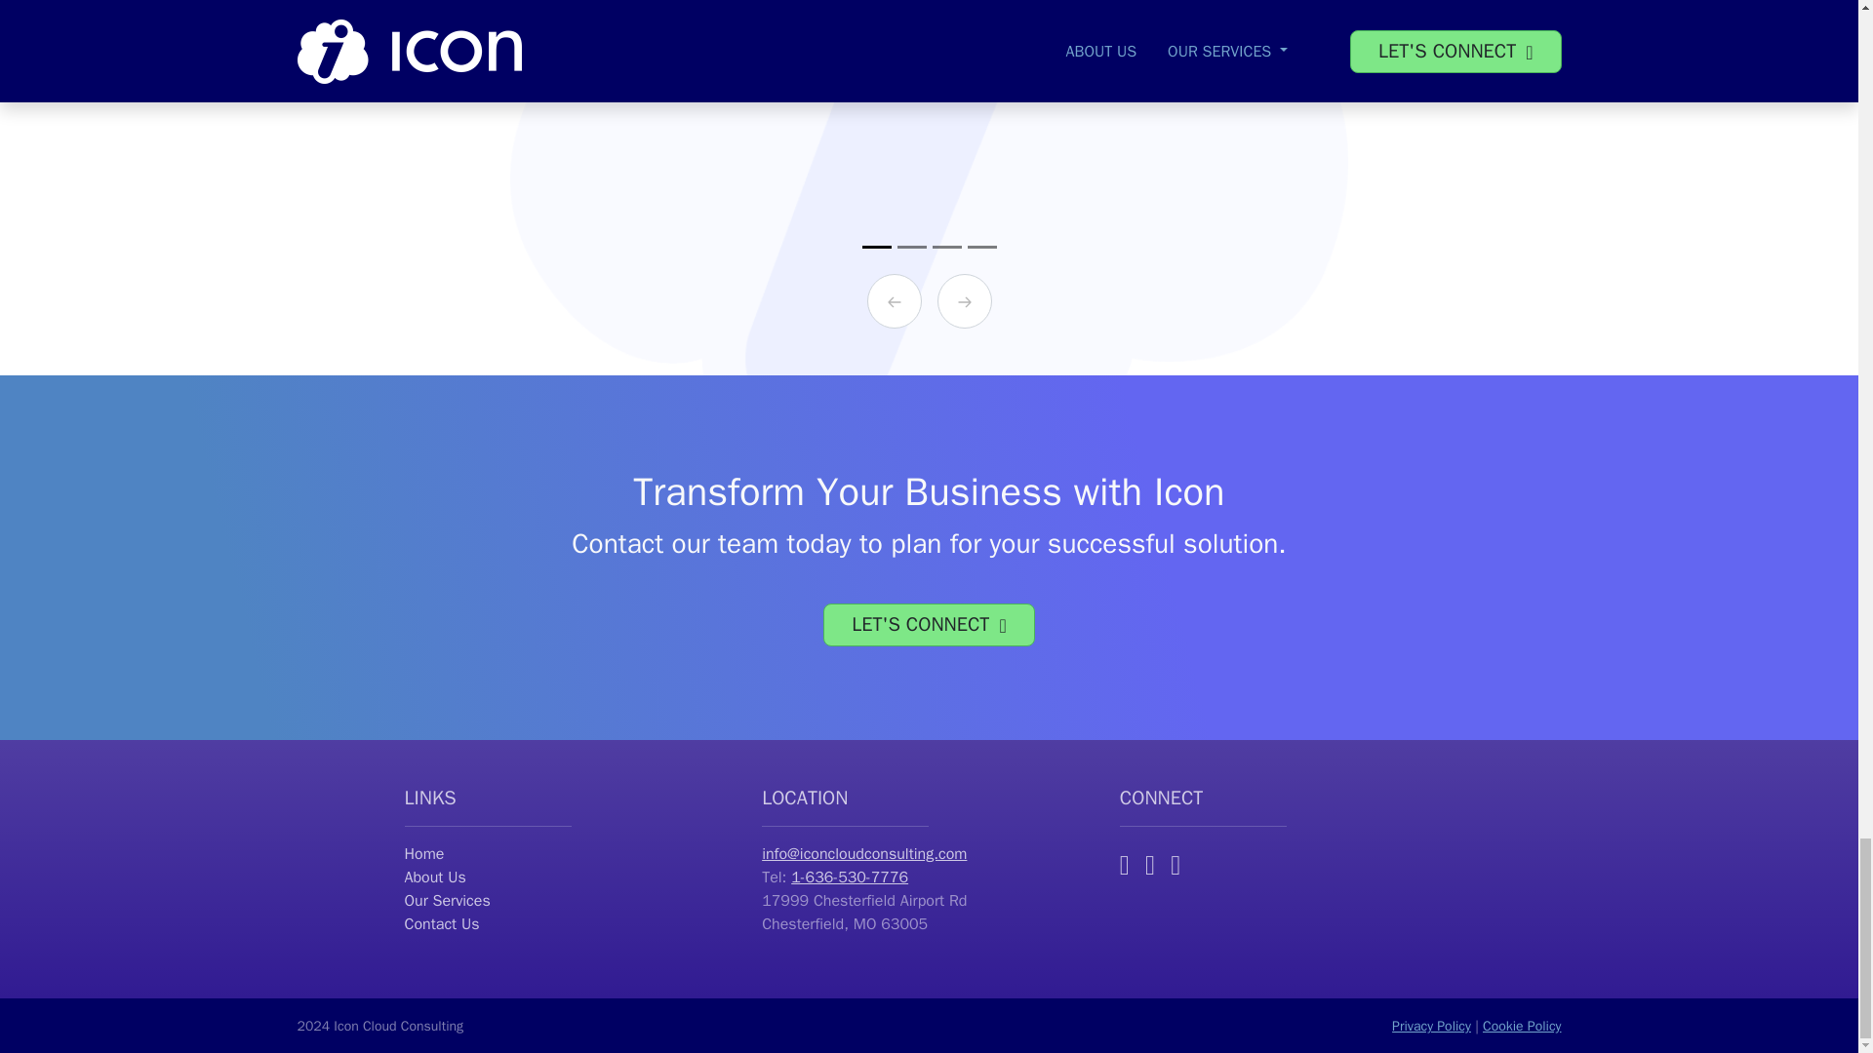 The width and height of the screenshot is (1873, 1053). What do you see at coordinates (1430, 1026) in the screenshot?
I see `Privacy Policy` at bounding box center [1430, 1026].